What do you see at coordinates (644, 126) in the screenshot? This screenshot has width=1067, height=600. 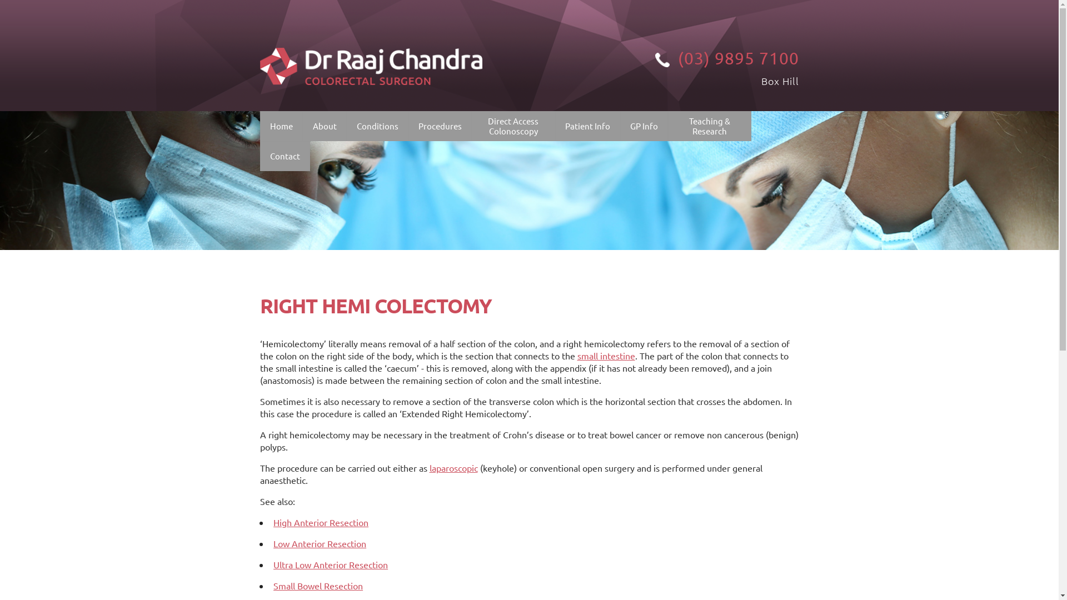 I see `GP Info` at bounding box center [644, 126].